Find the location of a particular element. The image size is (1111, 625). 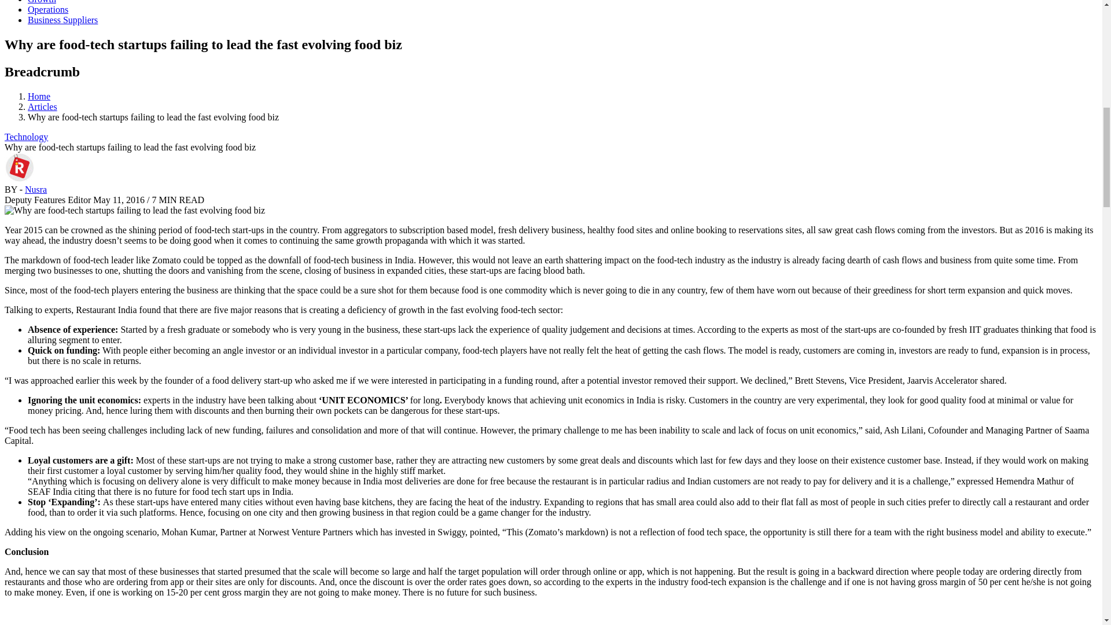

Growth is located at coordinates (42, 2).